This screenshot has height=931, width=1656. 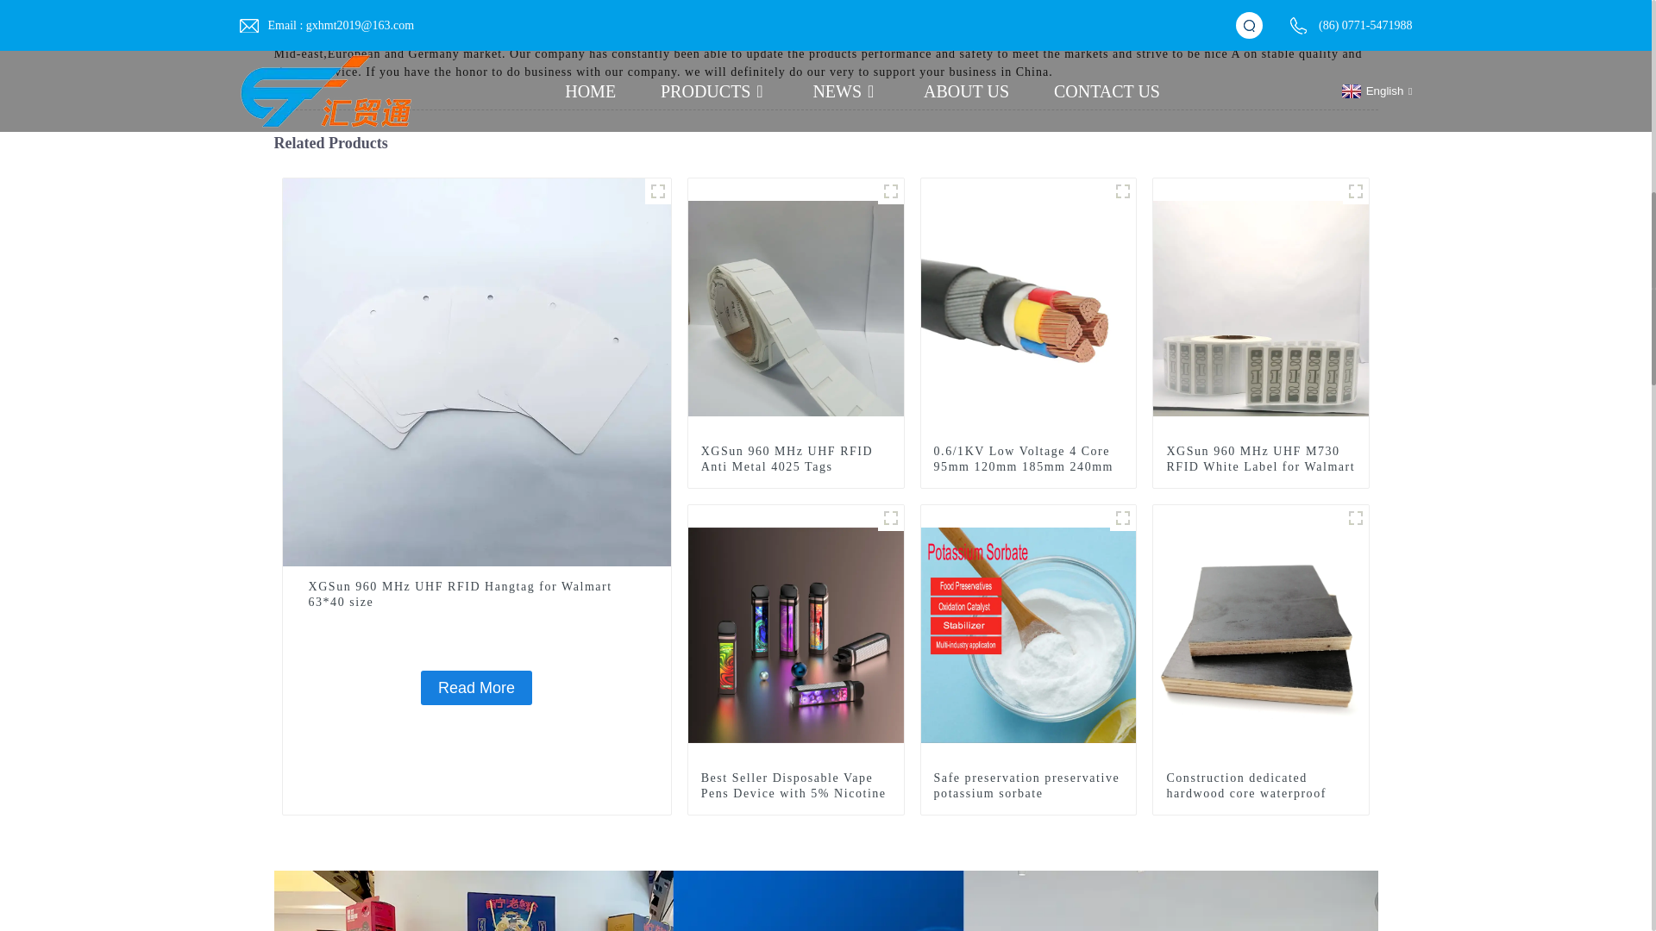 What do you see at coordinates (476, 687) in the screenshot?
I see `Read More` at bounding box center [476, 687].